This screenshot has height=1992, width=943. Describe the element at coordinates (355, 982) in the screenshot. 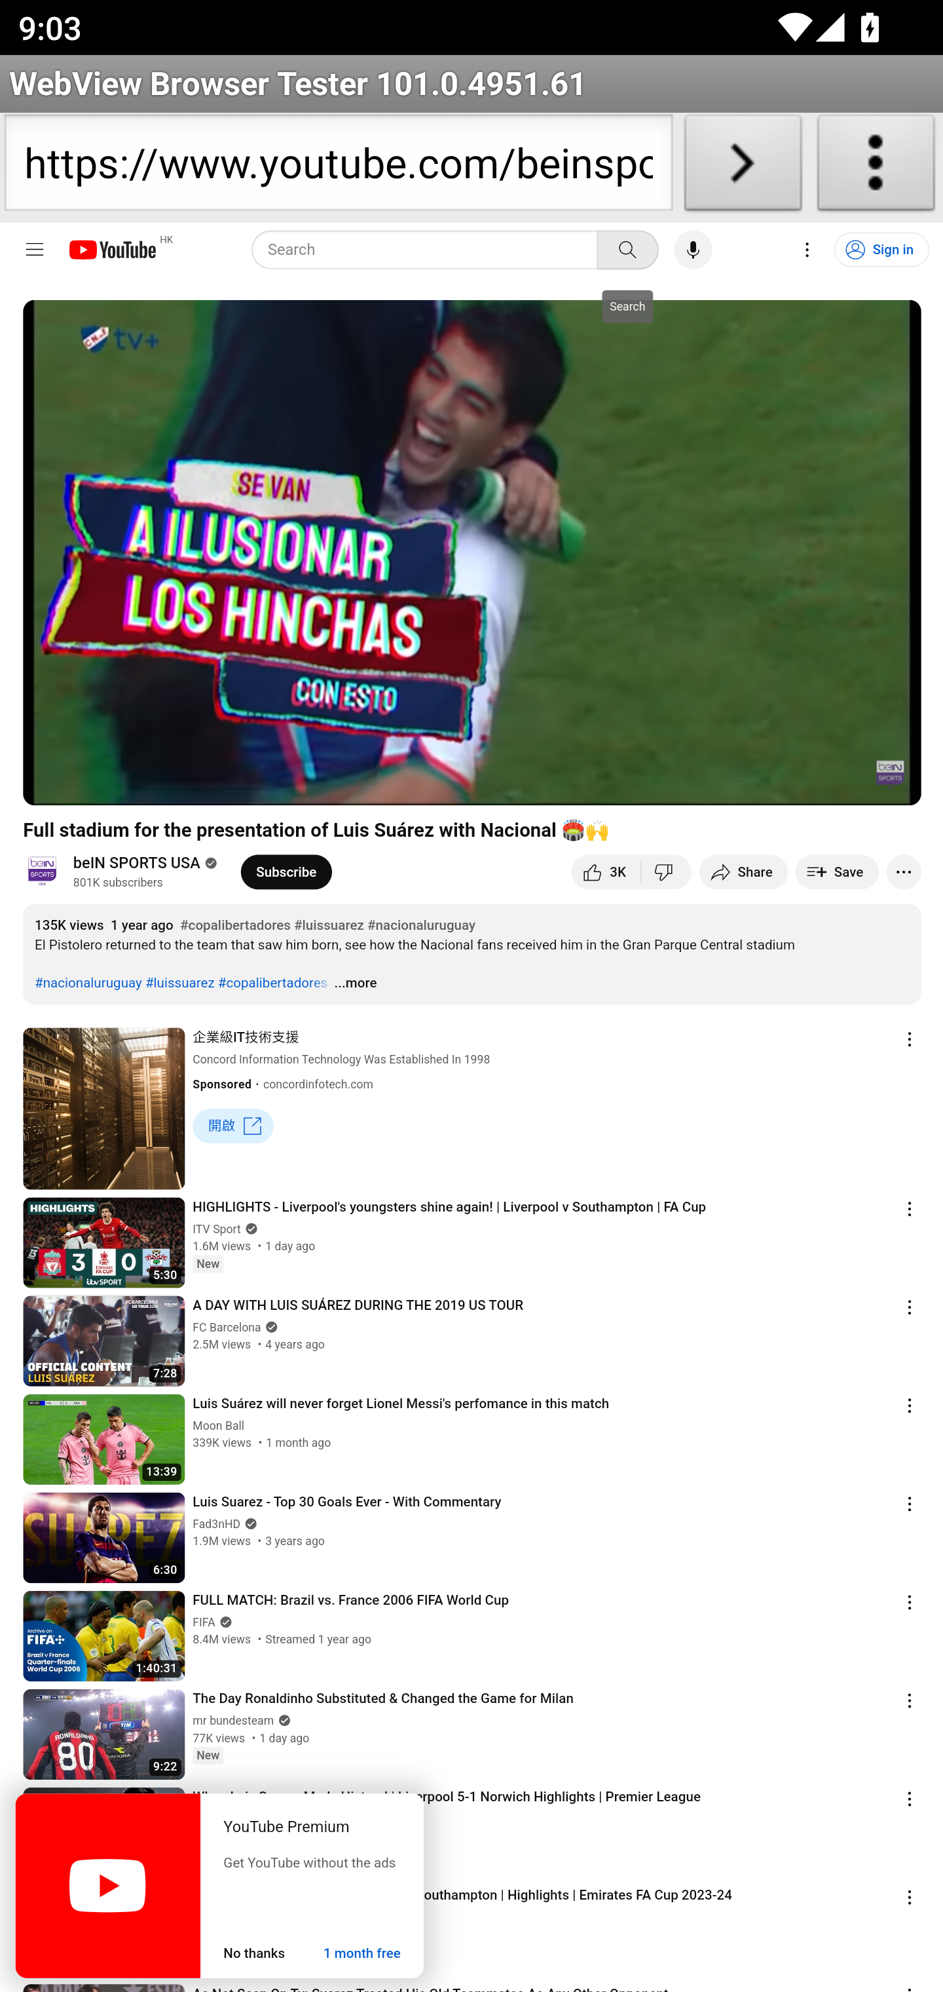

I see `...more` at that location.